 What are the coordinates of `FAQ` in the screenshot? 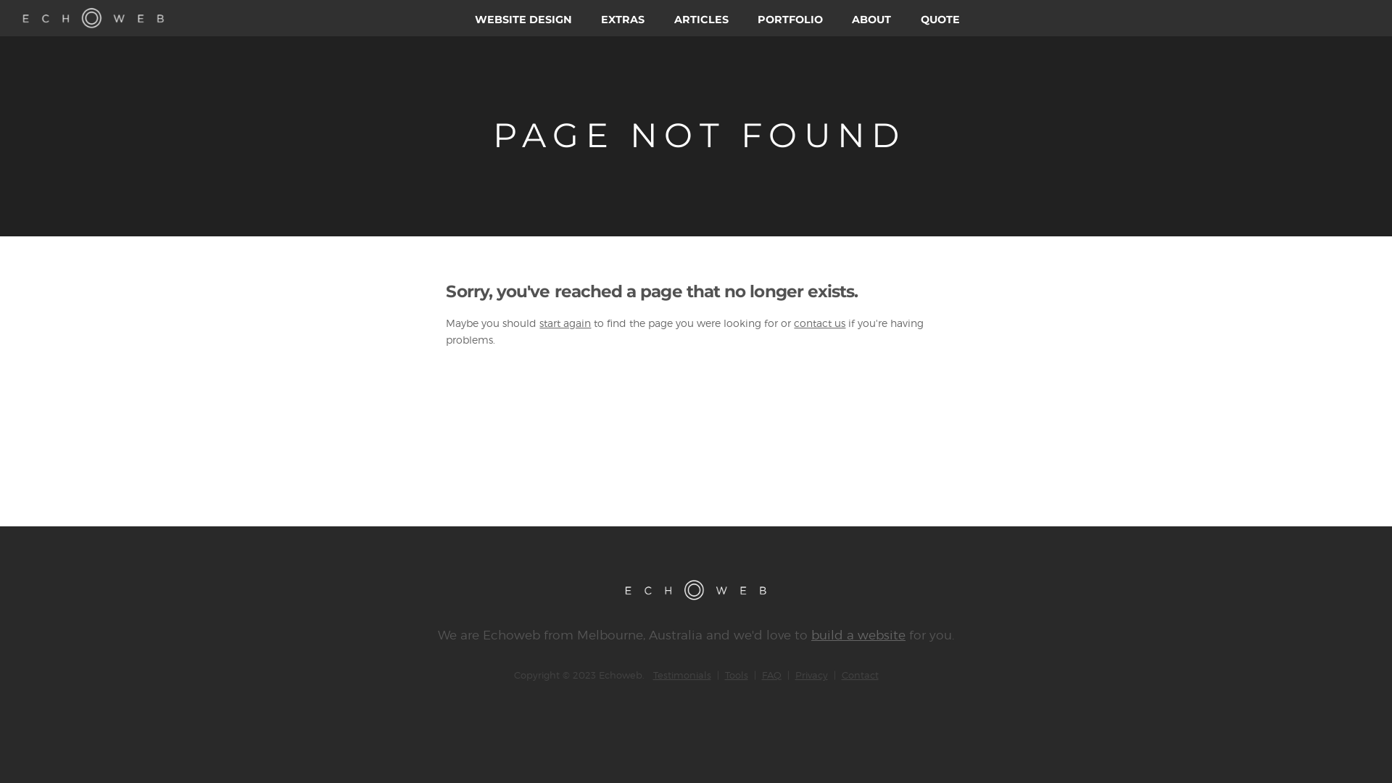 It's located at (771, 675).